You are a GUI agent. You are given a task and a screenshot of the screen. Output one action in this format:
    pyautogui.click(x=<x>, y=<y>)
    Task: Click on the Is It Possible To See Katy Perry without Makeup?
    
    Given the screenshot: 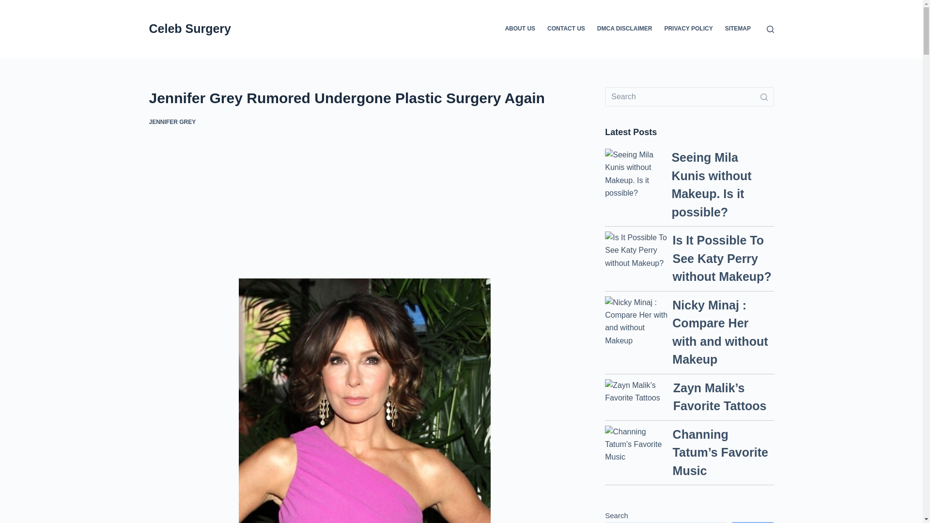 What is the action you would take?
    pyautogui.click(x=722, y=258)
    